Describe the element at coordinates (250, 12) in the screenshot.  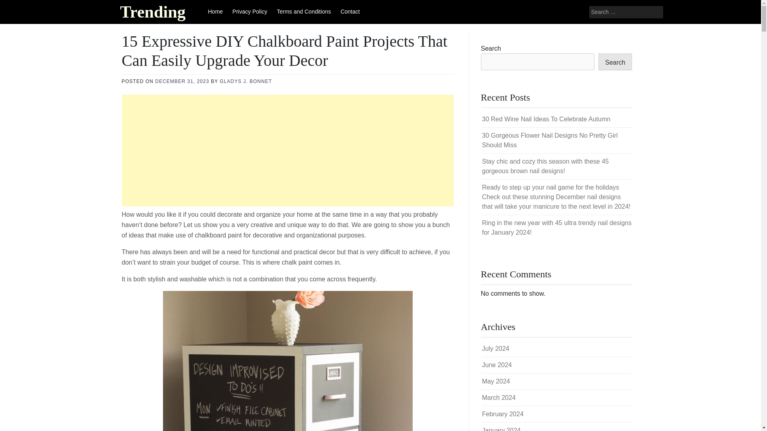
I see `Privacy Policy` at that location.